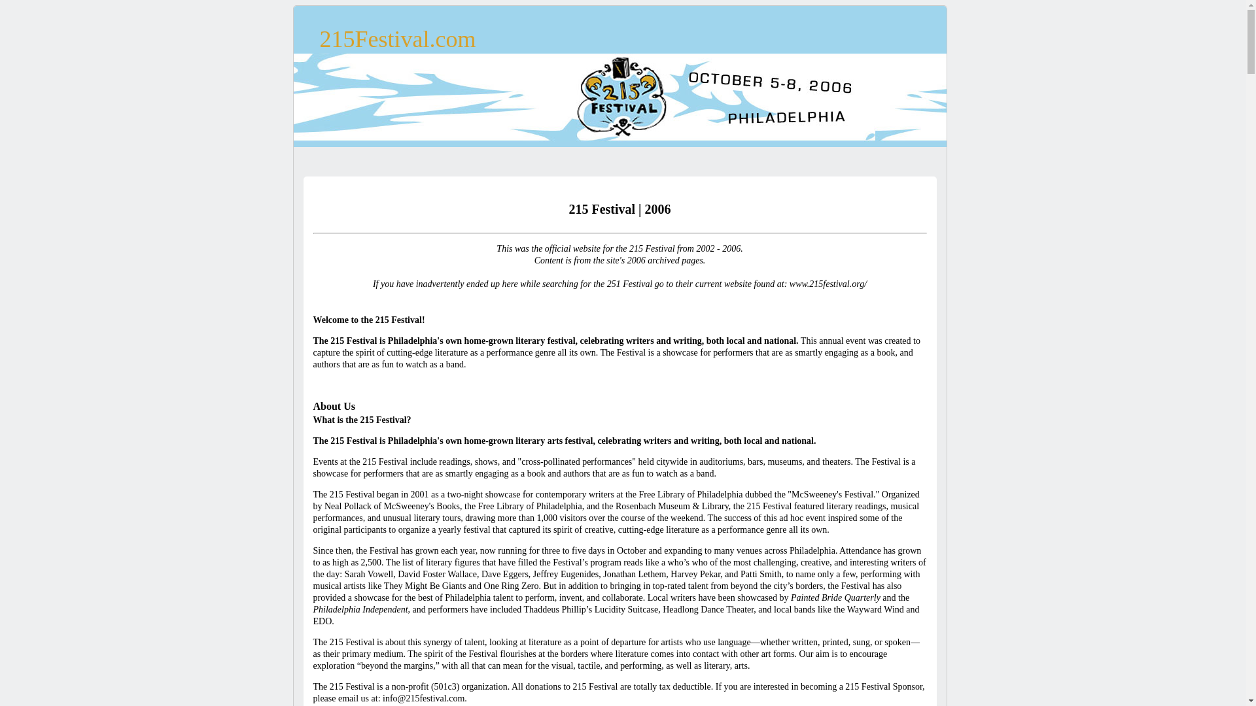 The width and height of the screenshot is (1256, 706). Describe the element at coordinates (398, 39) in the screenshot. I see `215Festival.com` at that location.